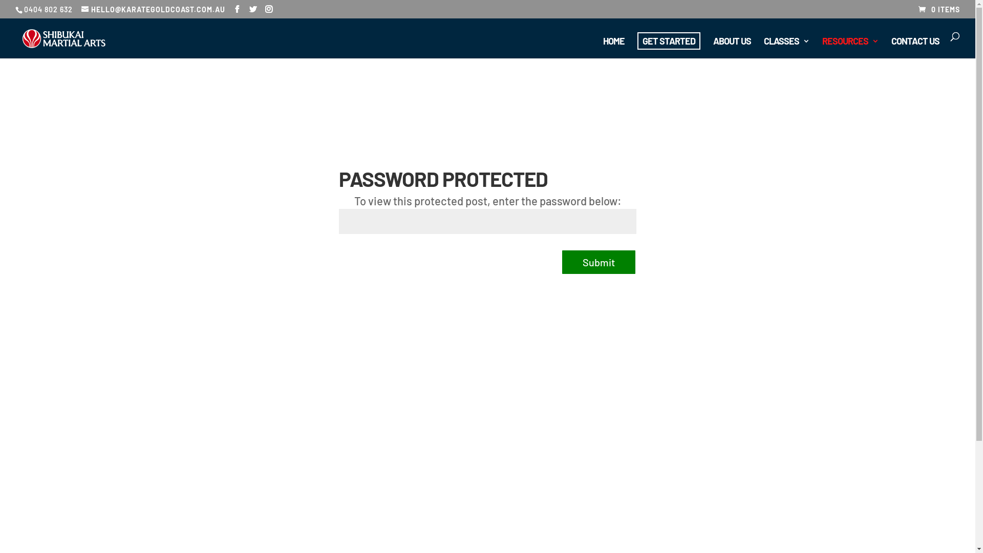 The width and height of the screenshot is (983, 553). I want to click on CONTACT US, so click(915, 48).